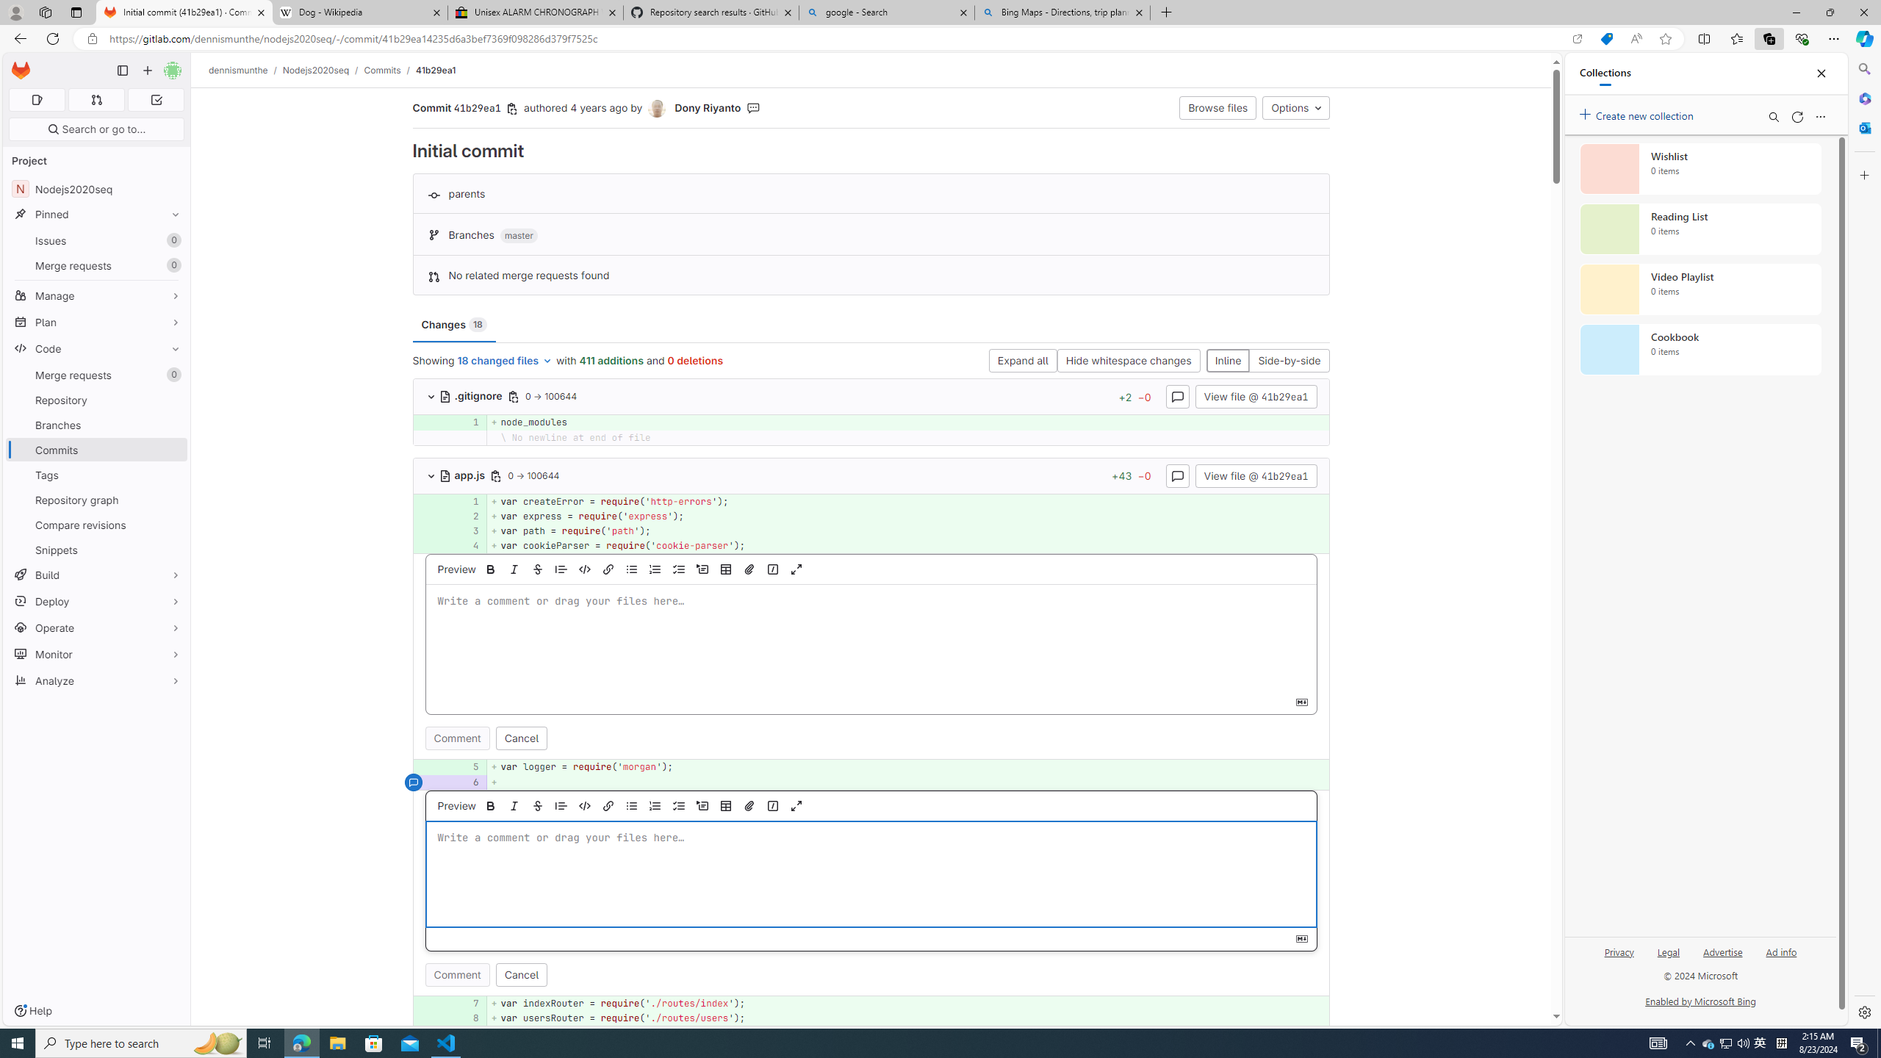  I want to click on Dog - Wikipedia, so click(359, 12).